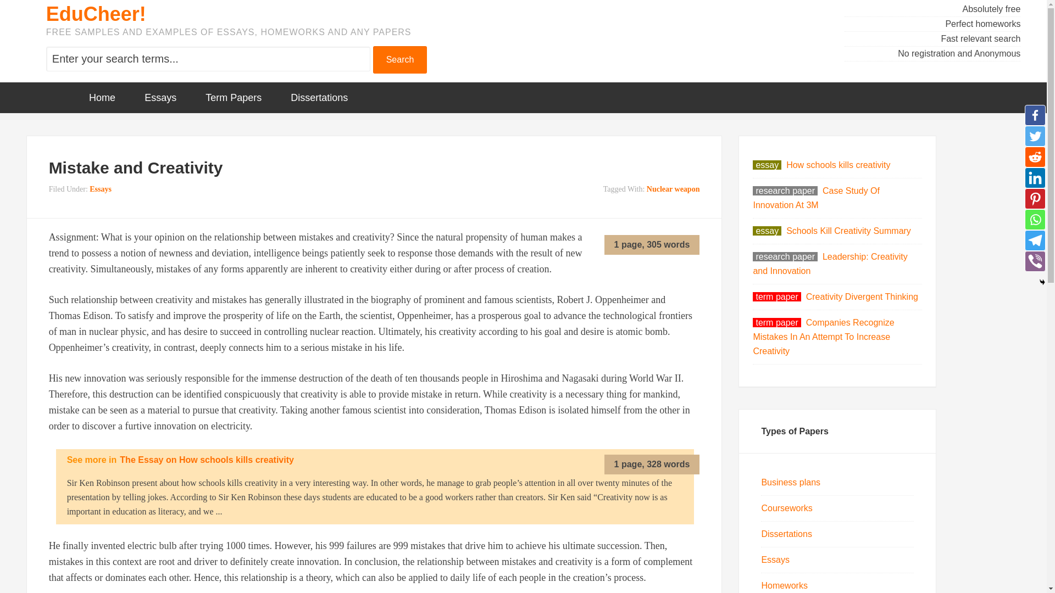 The width and height of the screenshot is (1055, 593). I want to click on Reddit, so click(1035, 156).